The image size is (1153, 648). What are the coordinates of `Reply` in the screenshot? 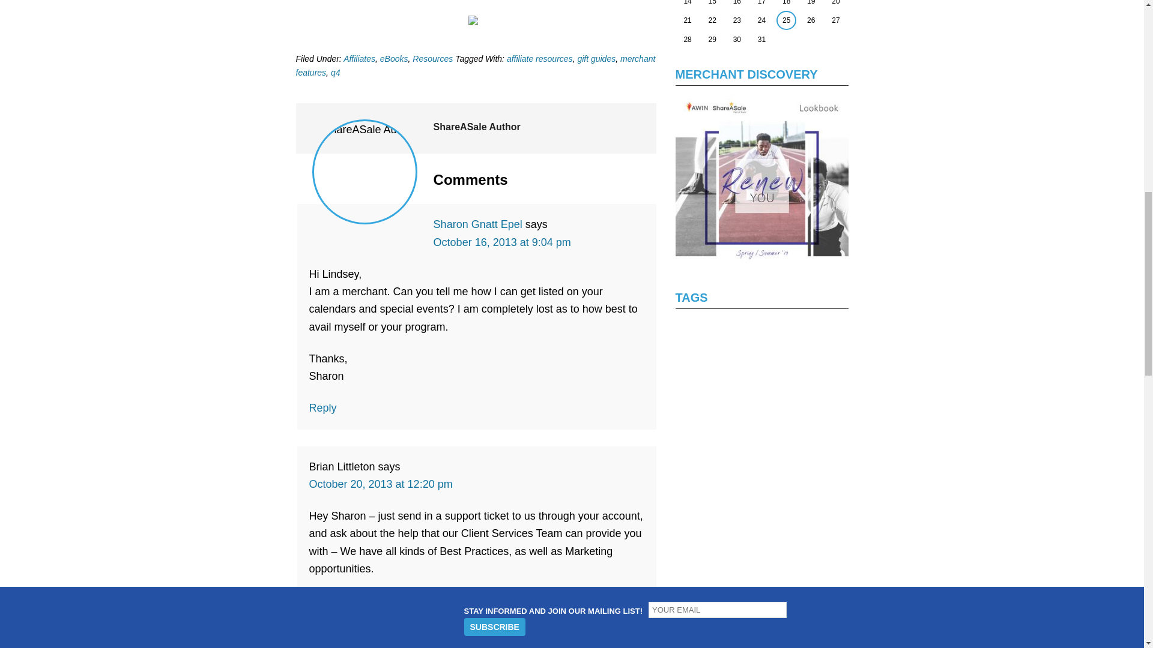 It's located at (322, 600).